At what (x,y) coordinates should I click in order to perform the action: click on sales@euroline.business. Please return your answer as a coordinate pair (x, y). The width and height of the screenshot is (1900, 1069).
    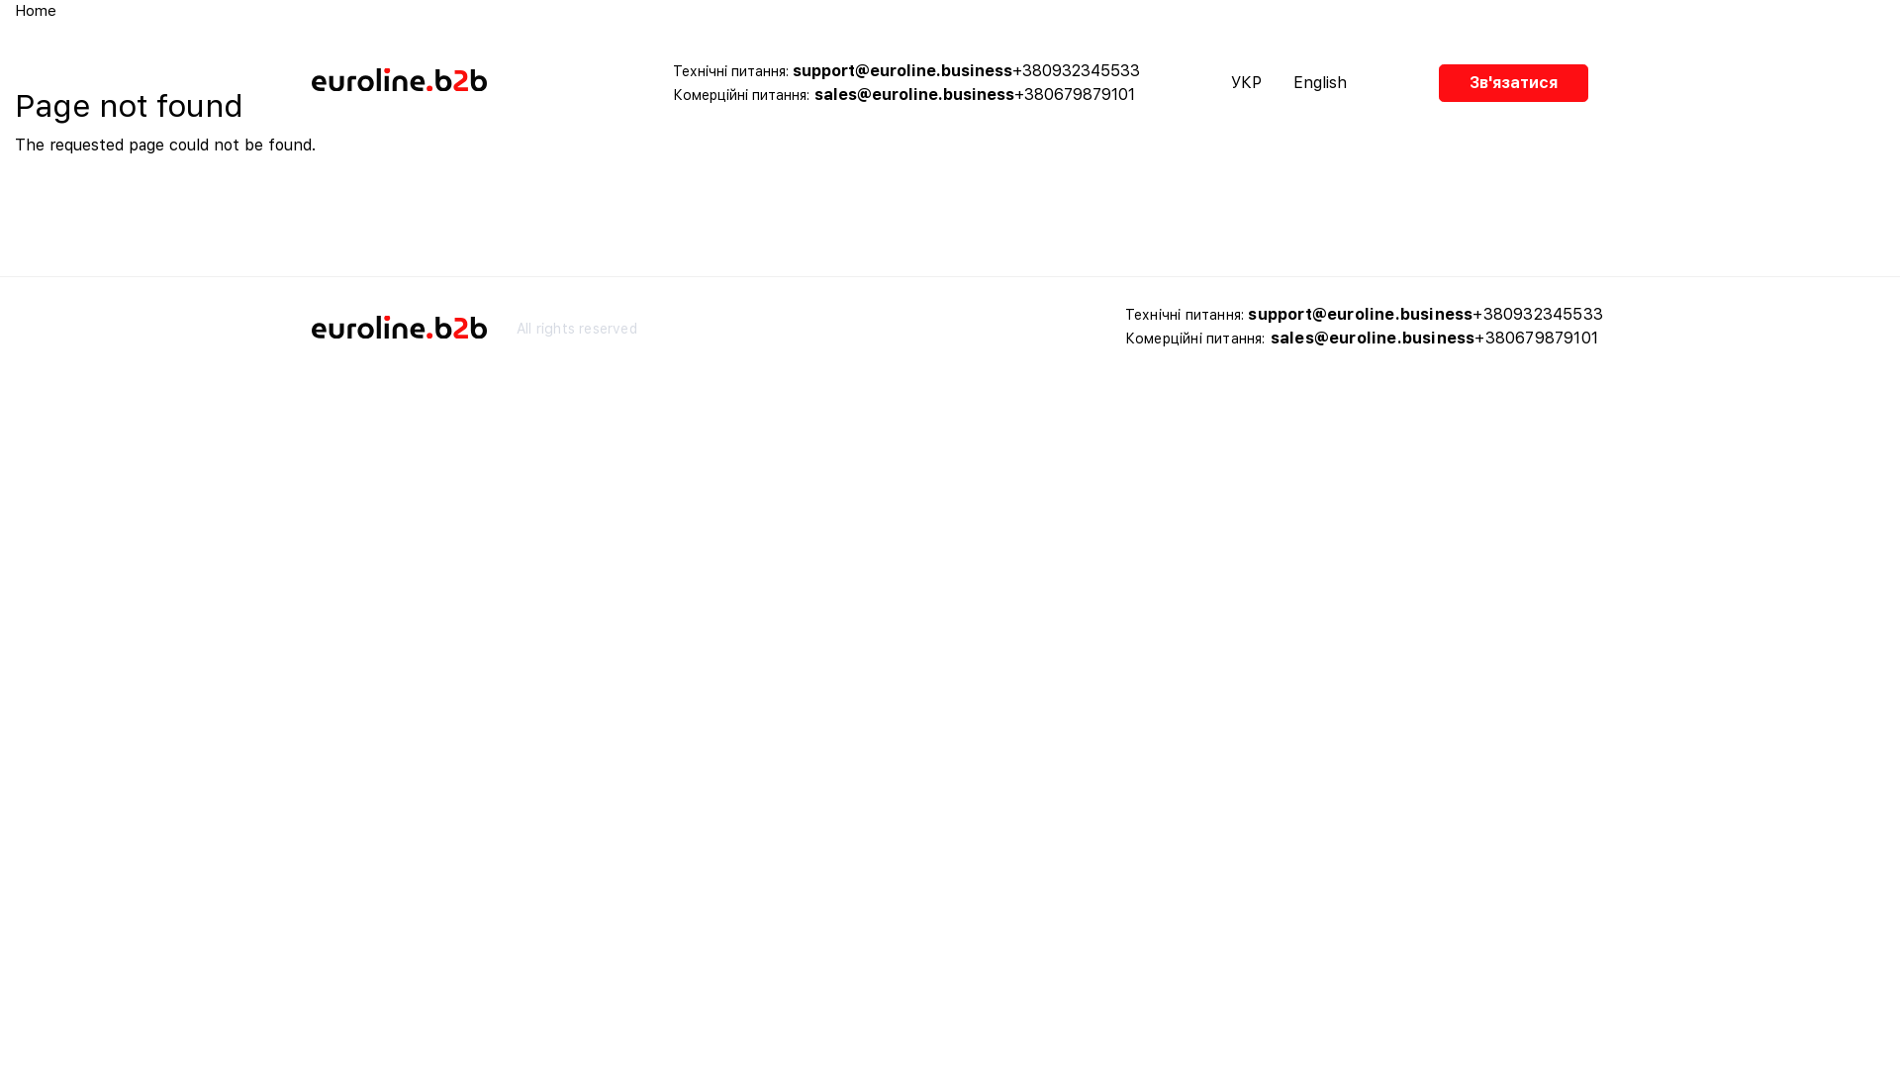
    Looking at the image, I should click on (1374, 339).